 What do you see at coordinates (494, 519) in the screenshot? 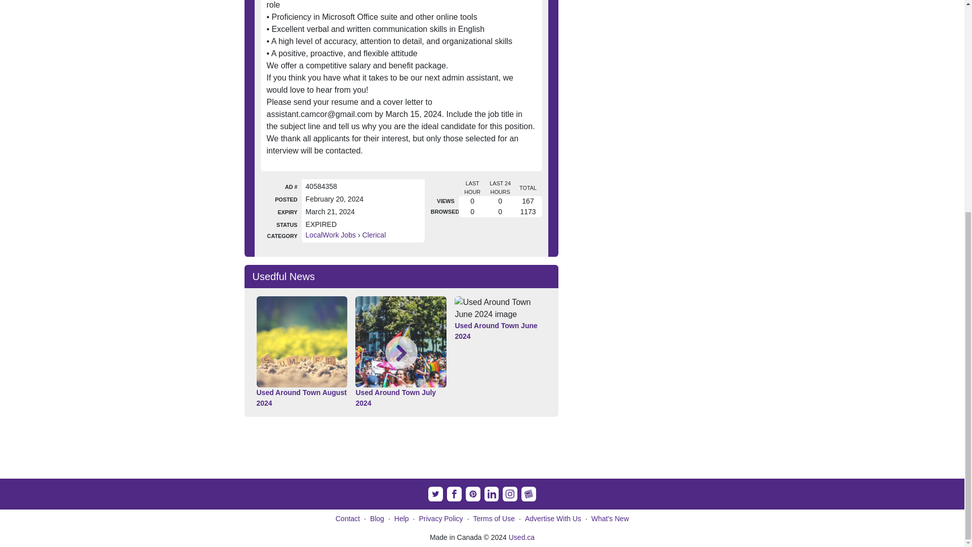
I see `Terms of Use` at bounding box center [494, 519].